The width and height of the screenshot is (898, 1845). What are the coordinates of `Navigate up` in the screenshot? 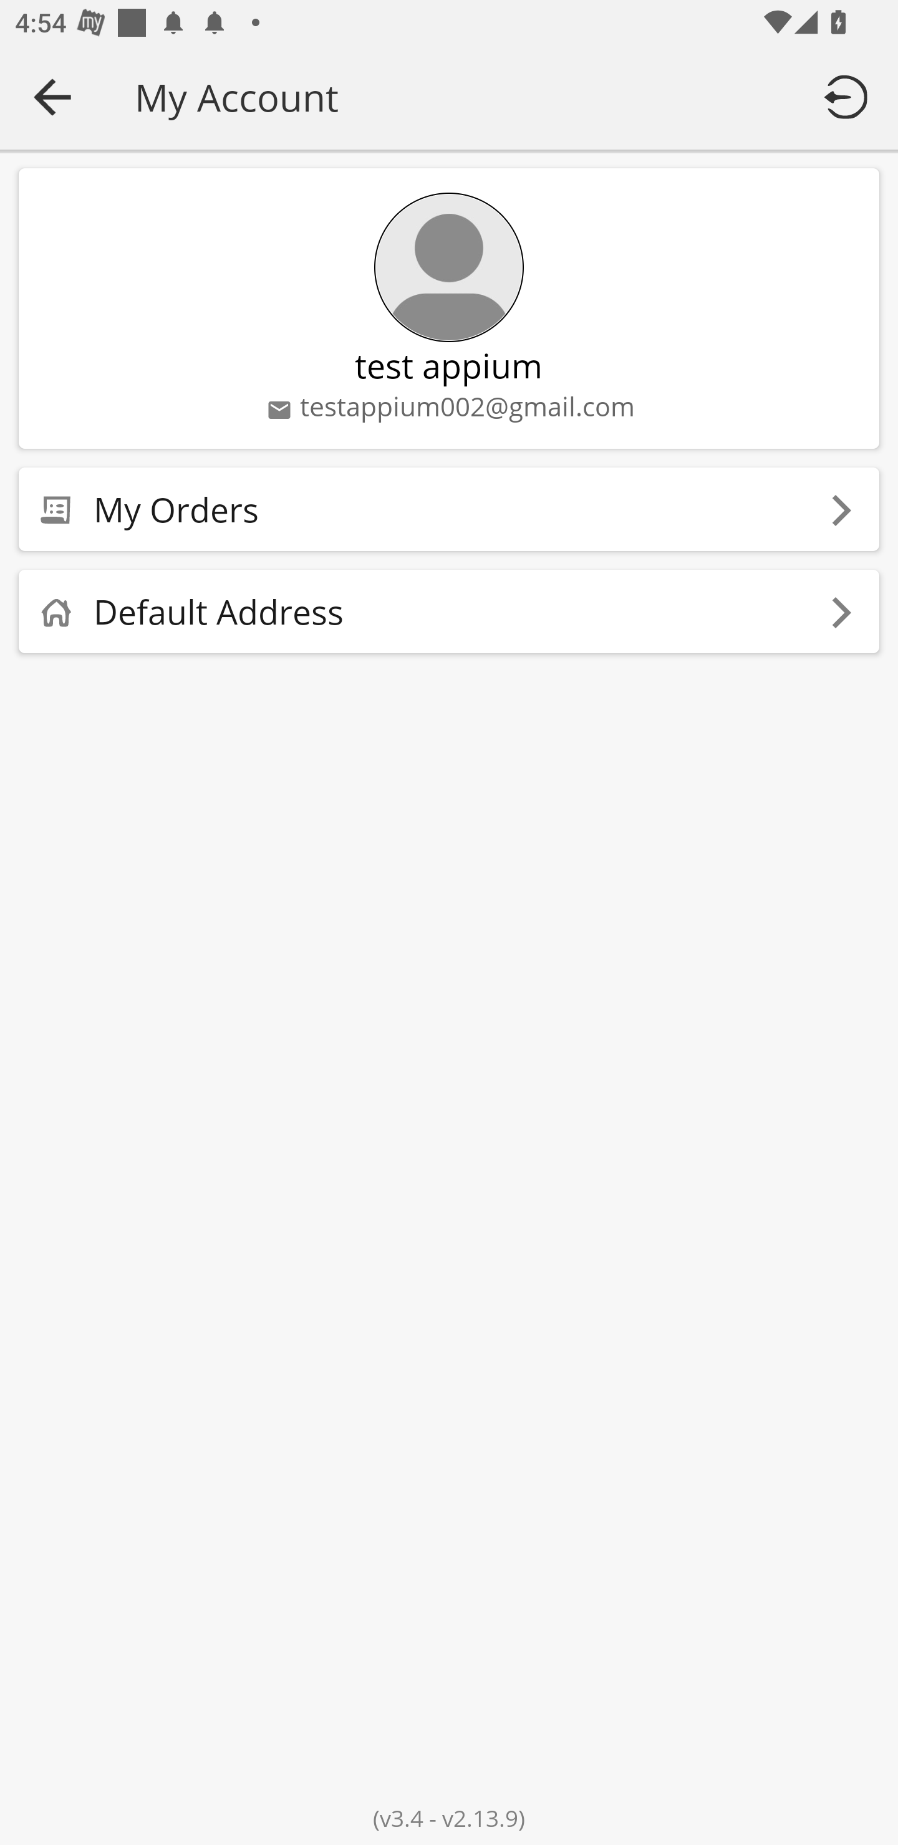 It's located at (52, 97).